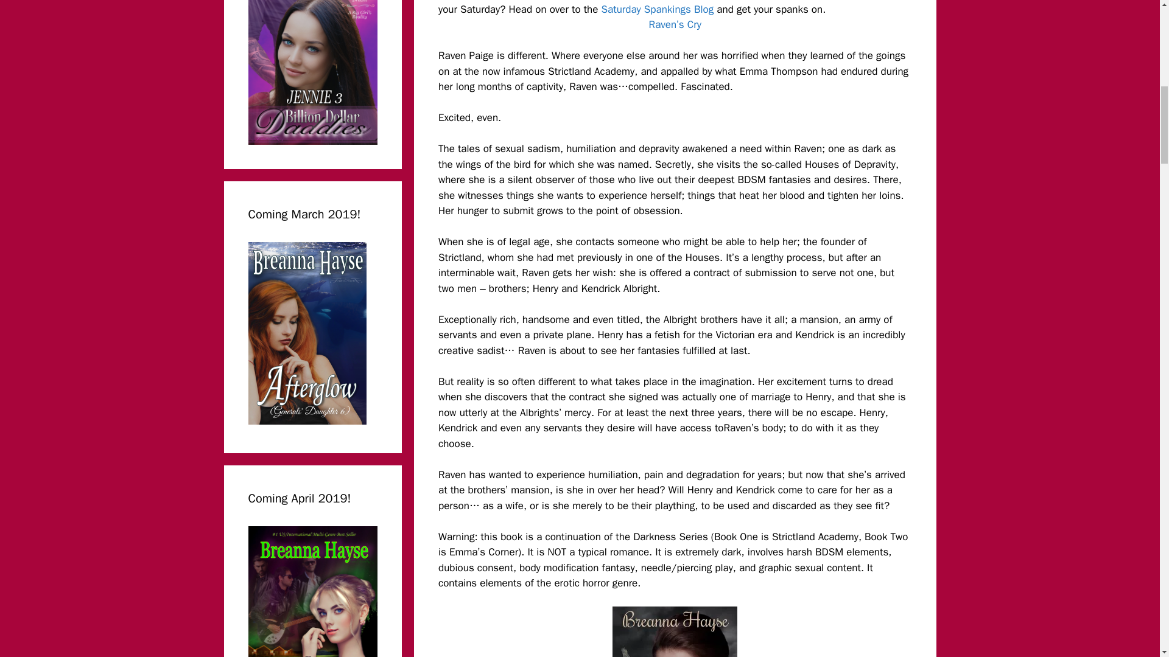 The height and width of the screenshot is (657, 1169). What do you see at coordinates (658, 9) in the screenshot?
I see `Saturday Spankings Blog` at bounding box center [658, 9].